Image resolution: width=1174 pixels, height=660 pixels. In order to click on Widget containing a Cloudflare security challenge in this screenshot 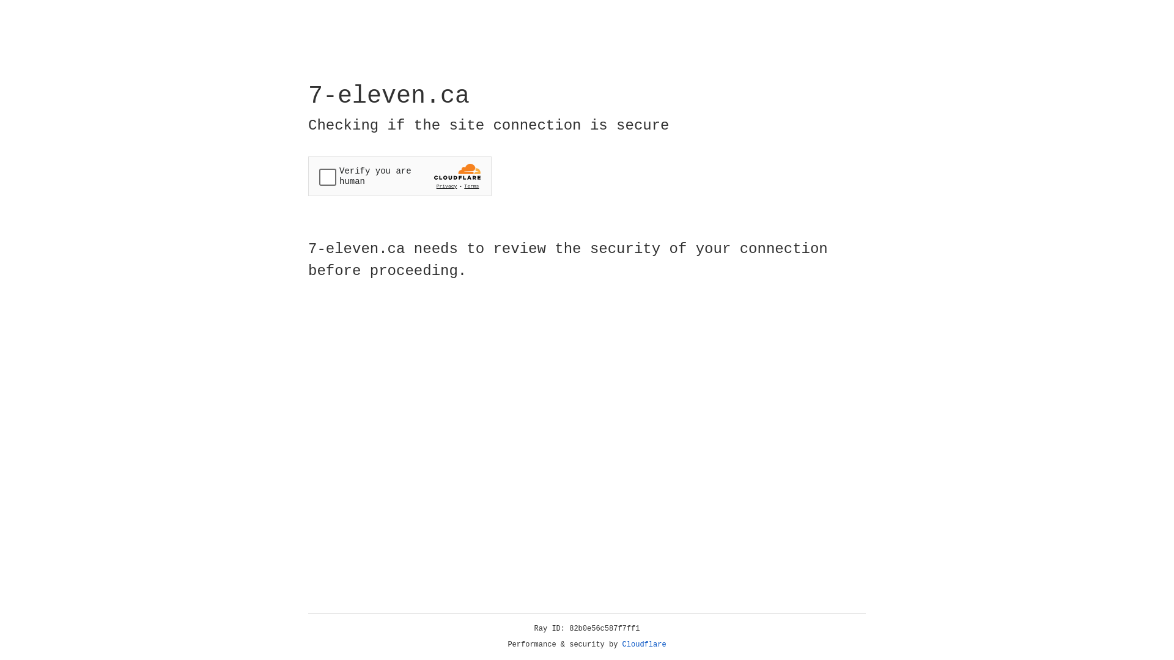, I will do `click(400, 176)`.